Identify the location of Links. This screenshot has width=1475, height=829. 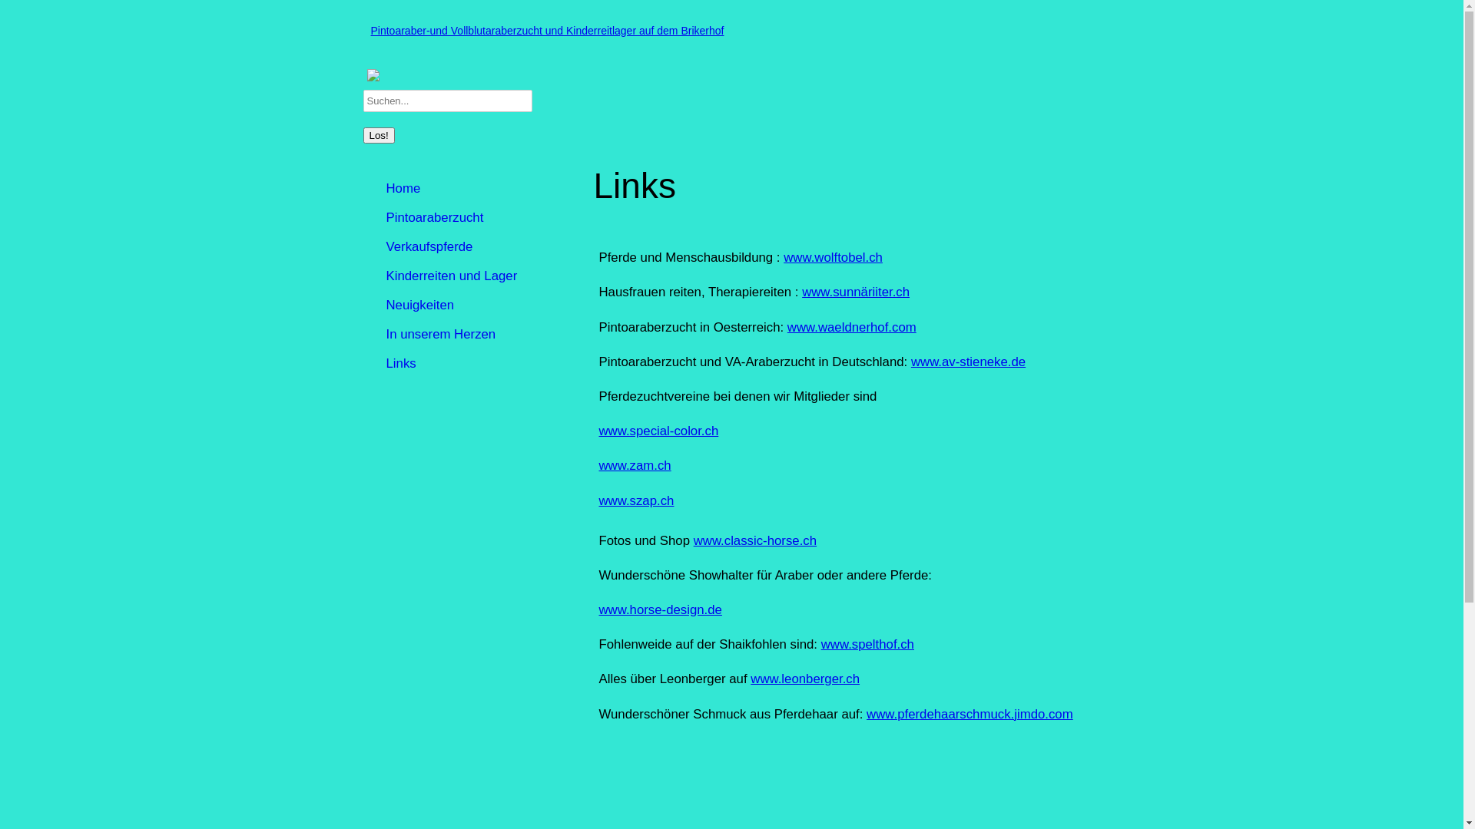
(478, 364).